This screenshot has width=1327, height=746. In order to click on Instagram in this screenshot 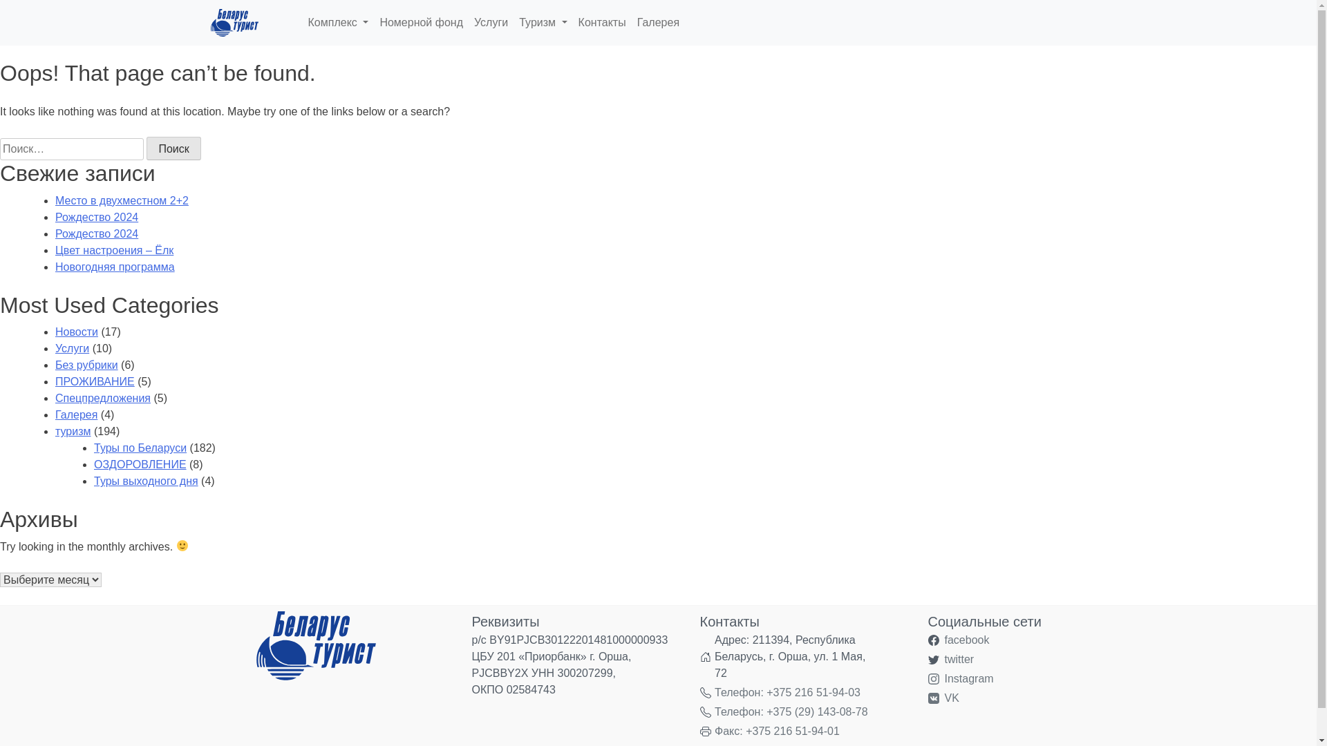, I will do `click(969, 679)`.